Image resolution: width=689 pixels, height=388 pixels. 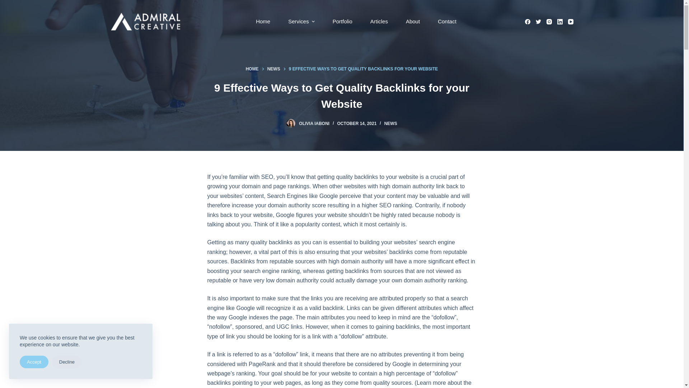 I want to click on Decline, so click(x=67, y=362).